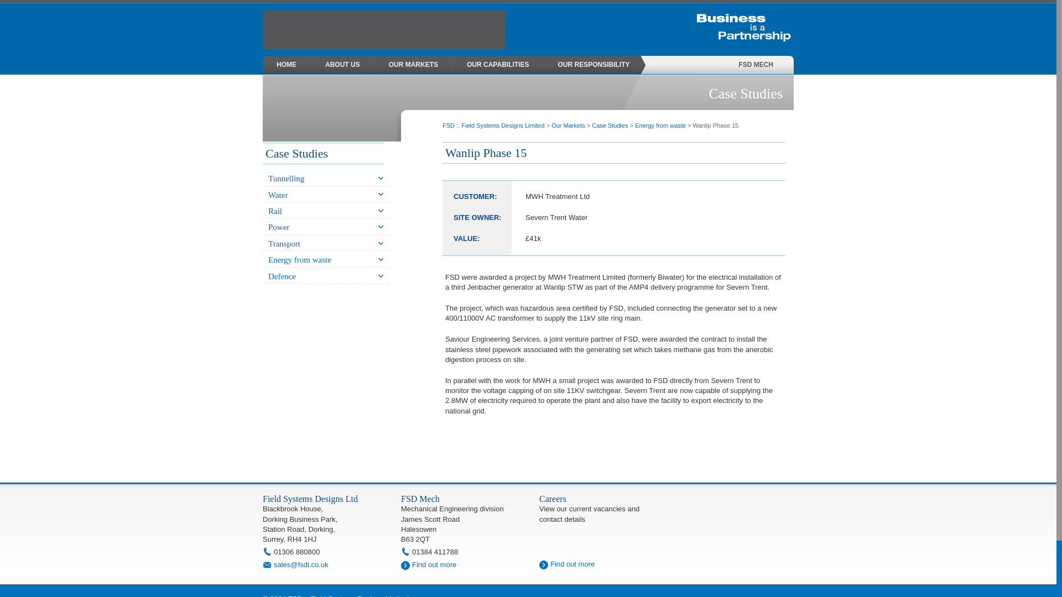 The width and height of the screenshot is (1062, 597). What do you see at coordinates (610, 125) in the screenshot?
I see `Case Studies` at bounding box center [610, 125].